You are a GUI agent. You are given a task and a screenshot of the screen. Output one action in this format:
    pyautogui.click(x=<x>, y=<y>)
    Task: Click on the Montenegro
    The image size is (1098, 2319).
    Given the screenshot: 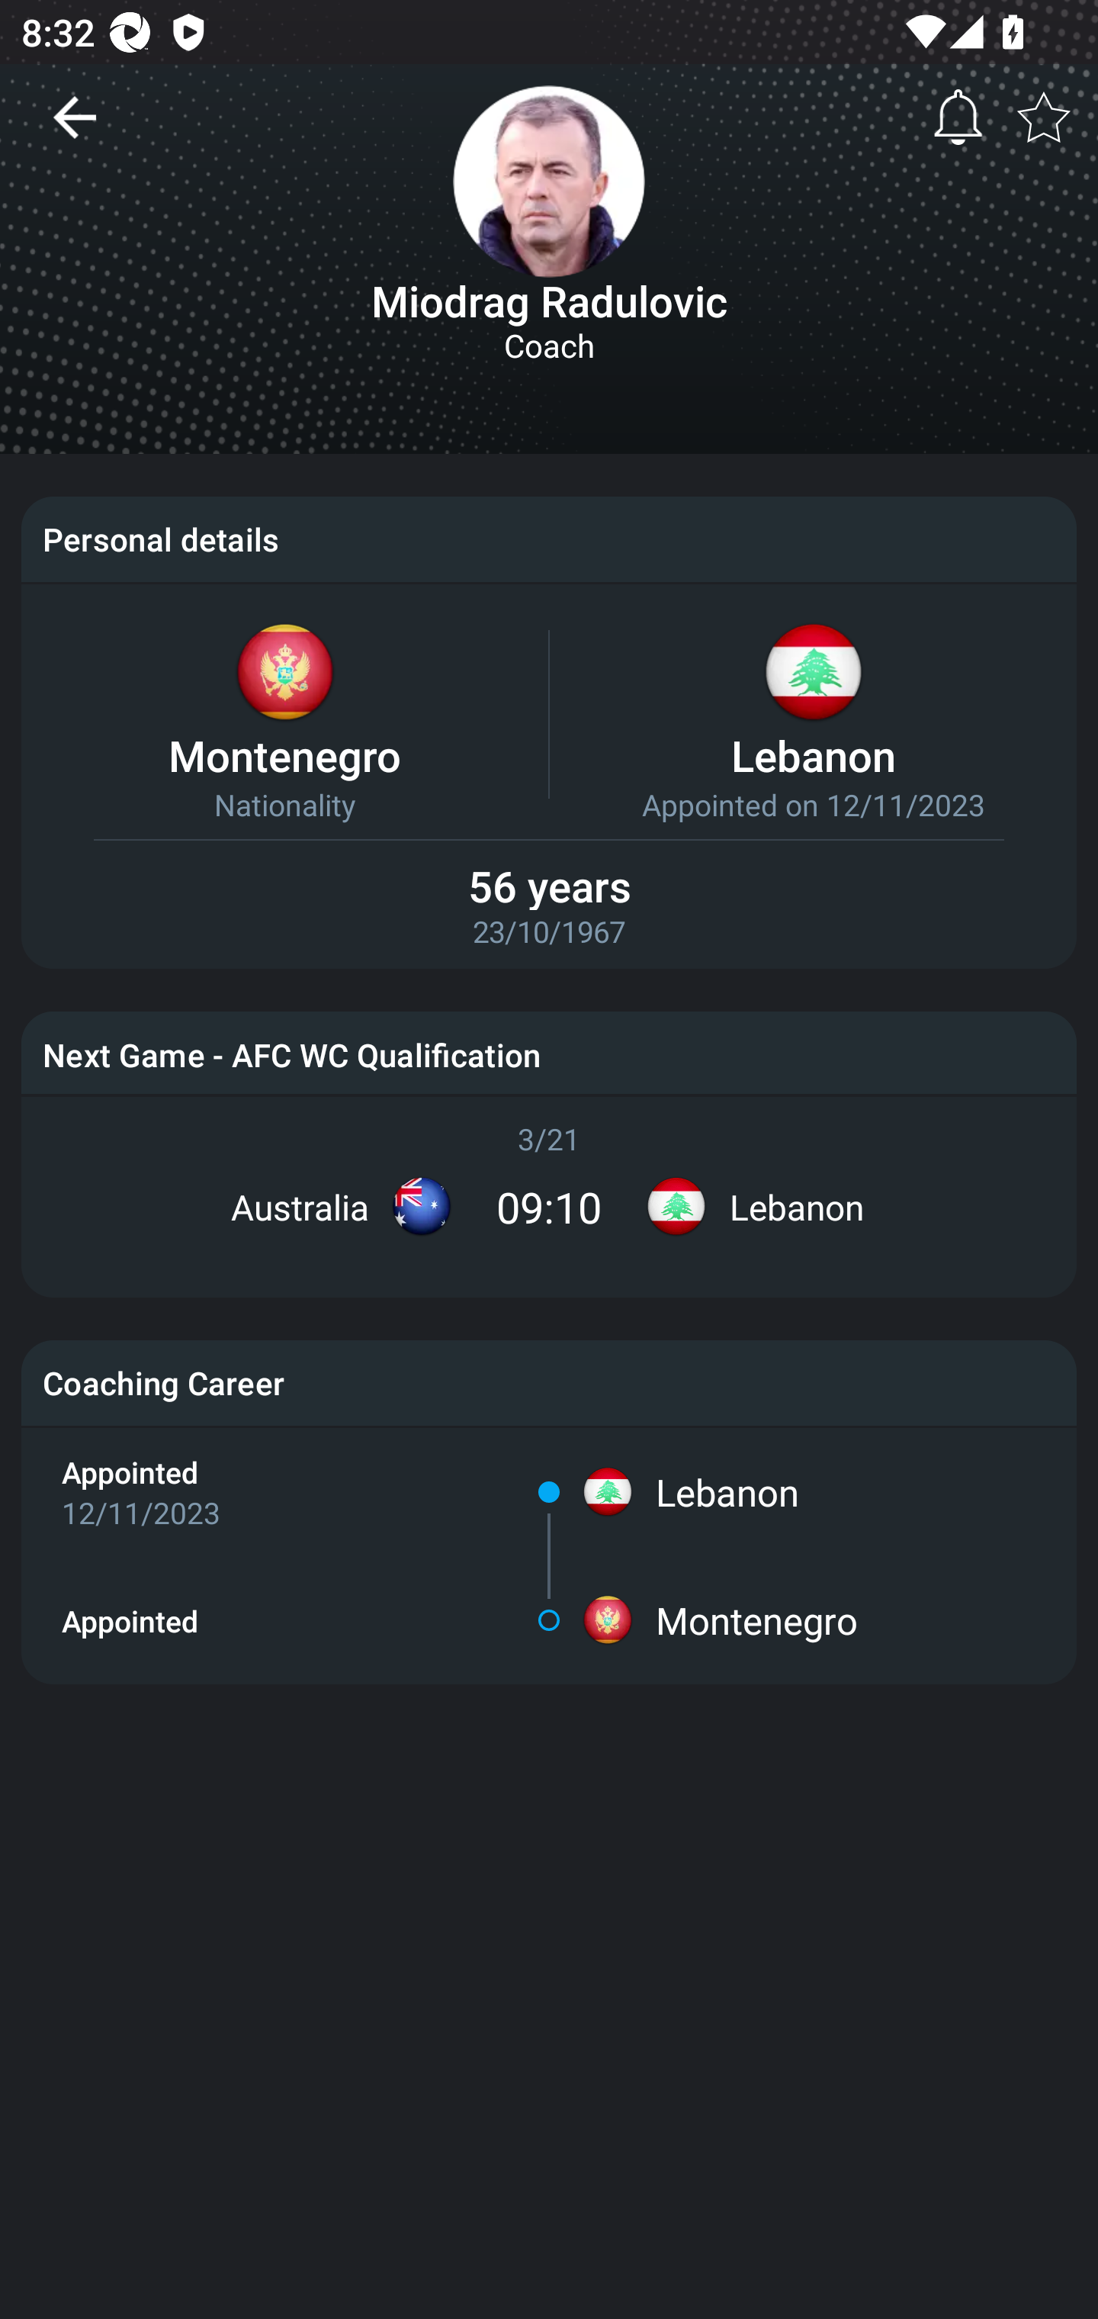 What is the action you would take?
    pyautogui.click(x=756, y=1620)
    